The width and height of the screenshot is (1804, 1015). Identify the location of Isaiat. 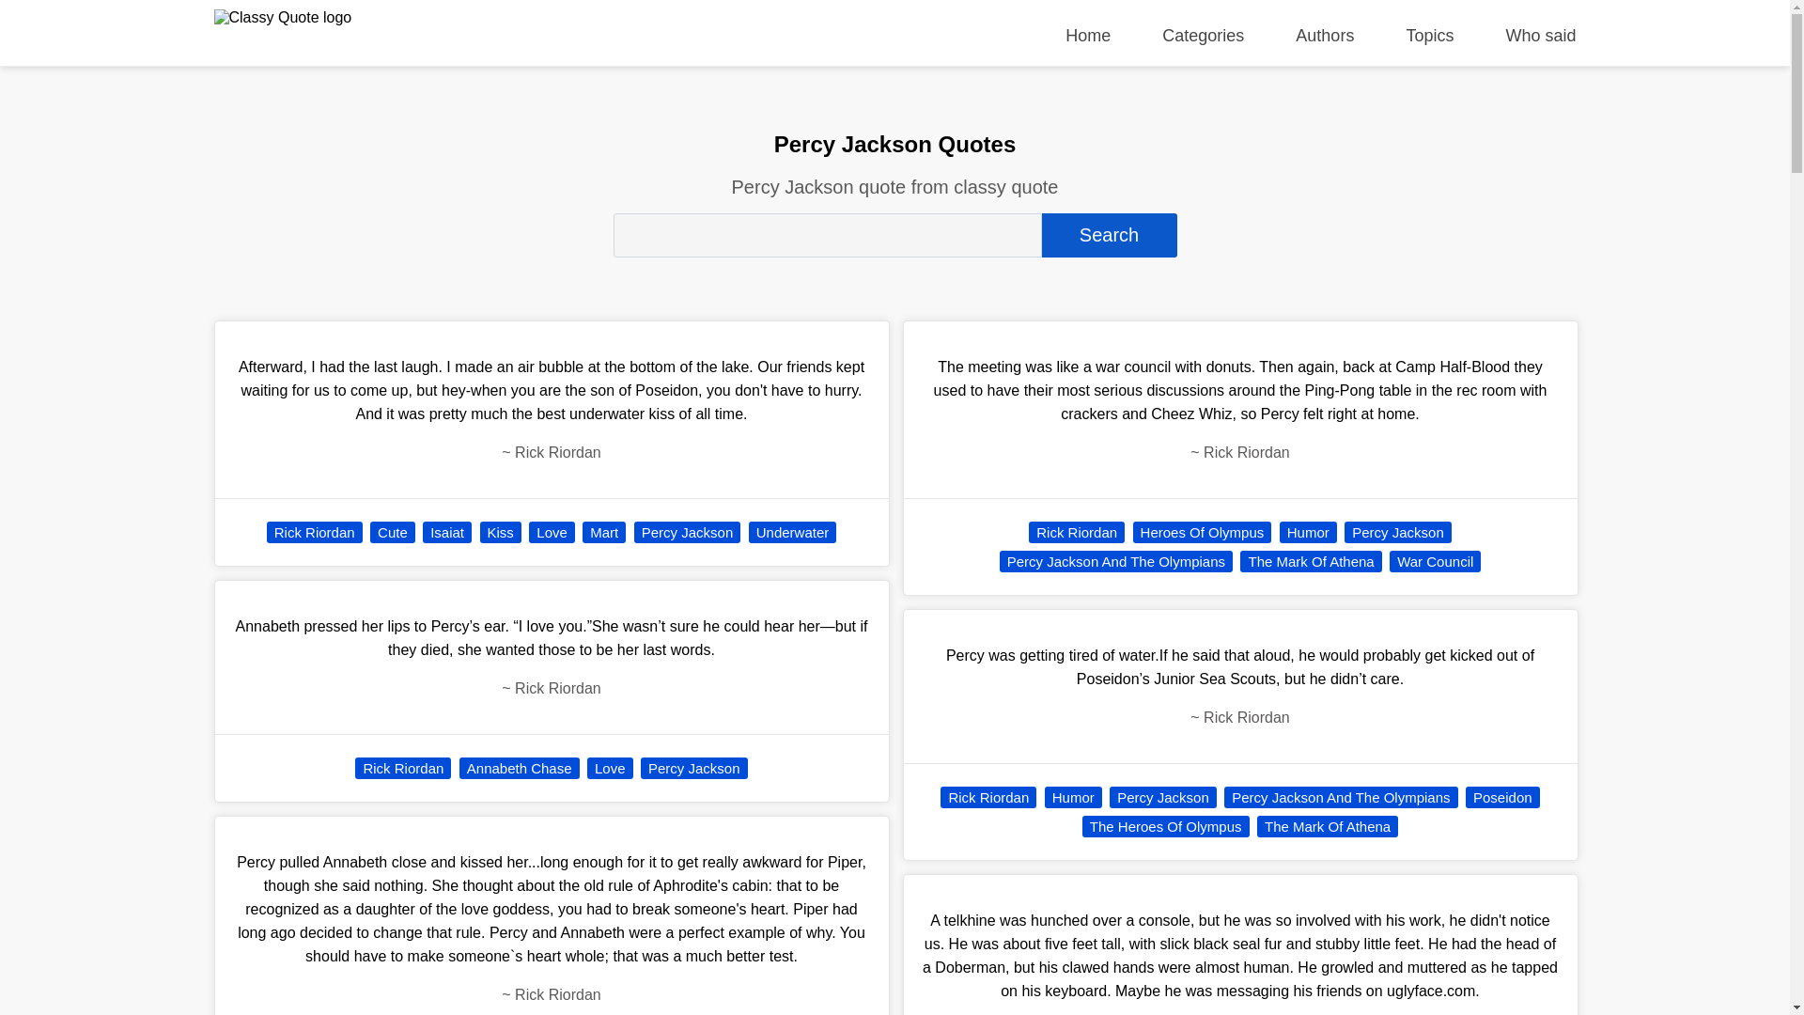
(446, 532).